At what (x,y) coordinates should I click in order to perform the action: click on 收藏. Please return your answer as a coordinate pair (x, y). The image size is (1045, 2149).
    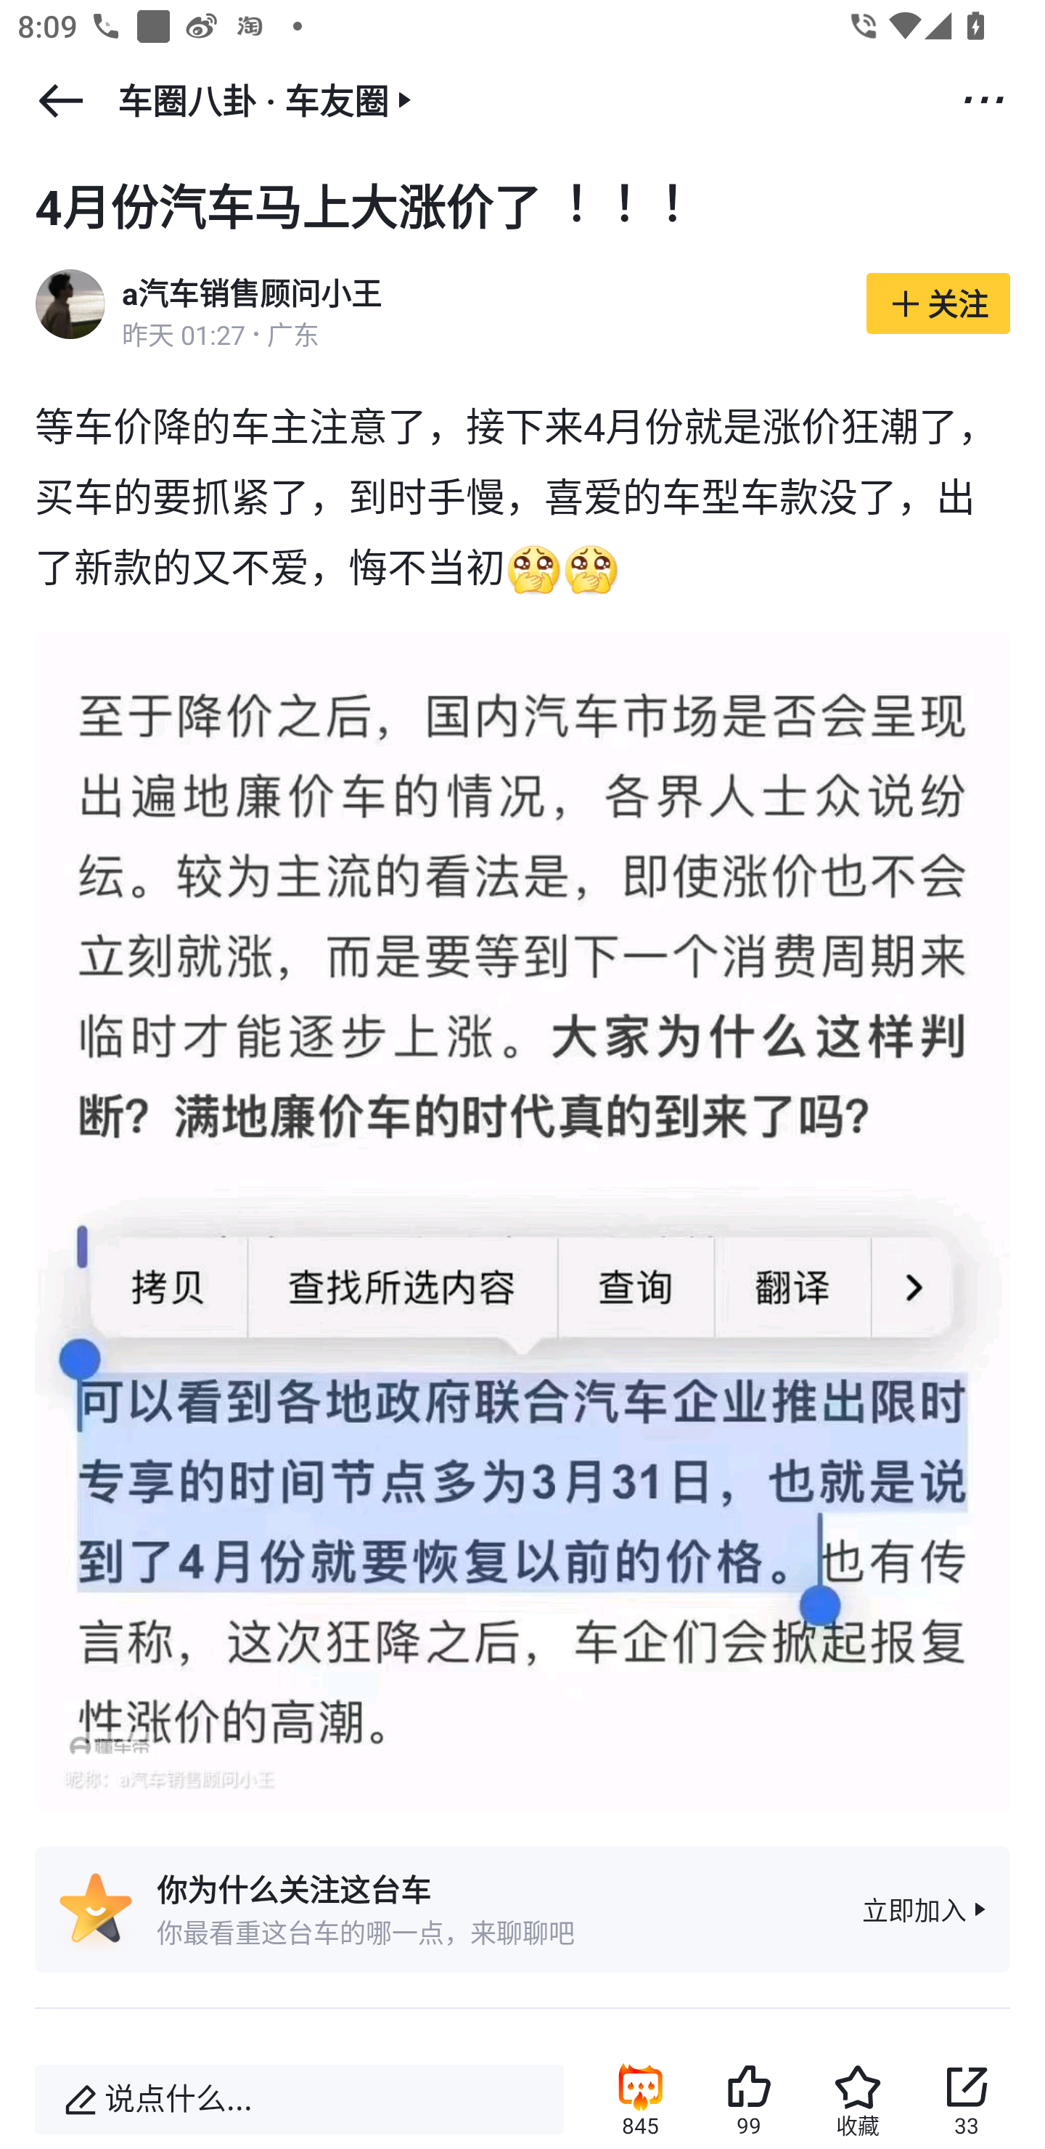
    Looking at the image, I should click on (857, 2100).